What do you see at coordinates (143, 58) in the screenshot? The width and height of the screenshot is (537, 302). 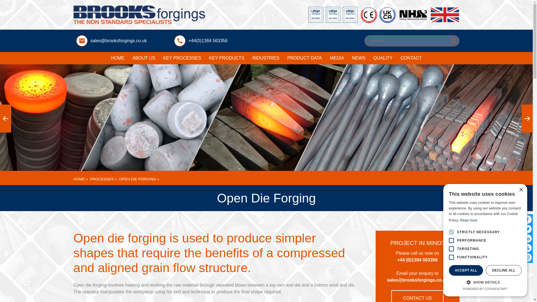 I see `About Us` at bounding box center [143, 58].